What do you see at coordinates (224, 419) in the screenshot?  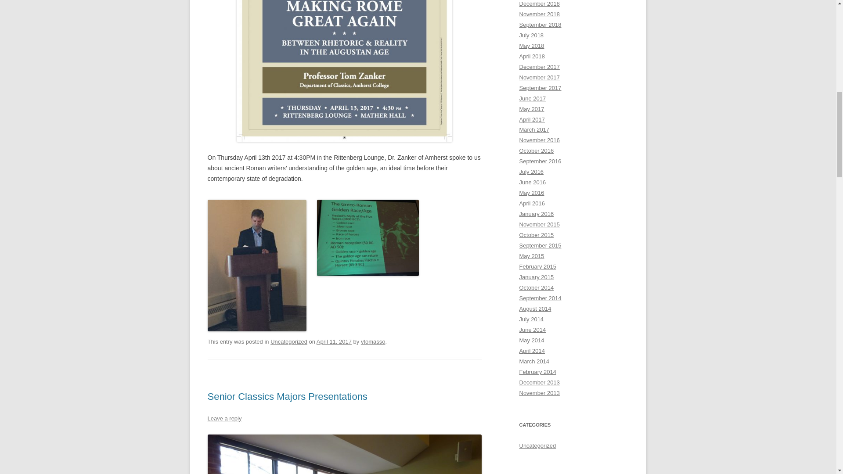 I see `Leave a reply` at bounding box center [224, 419].